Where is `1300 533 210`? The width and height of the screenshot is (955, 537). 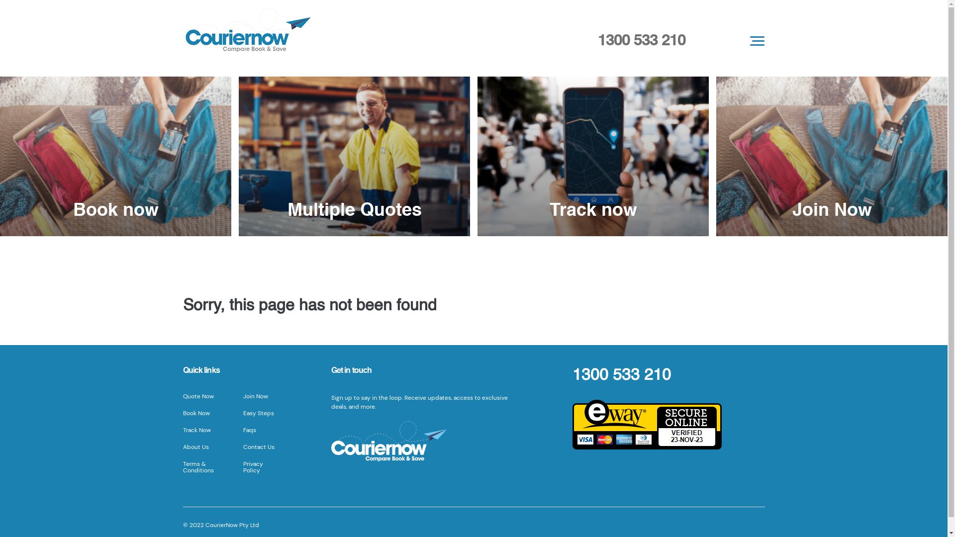 1300 533 210 is located at coordinates (622, 375).